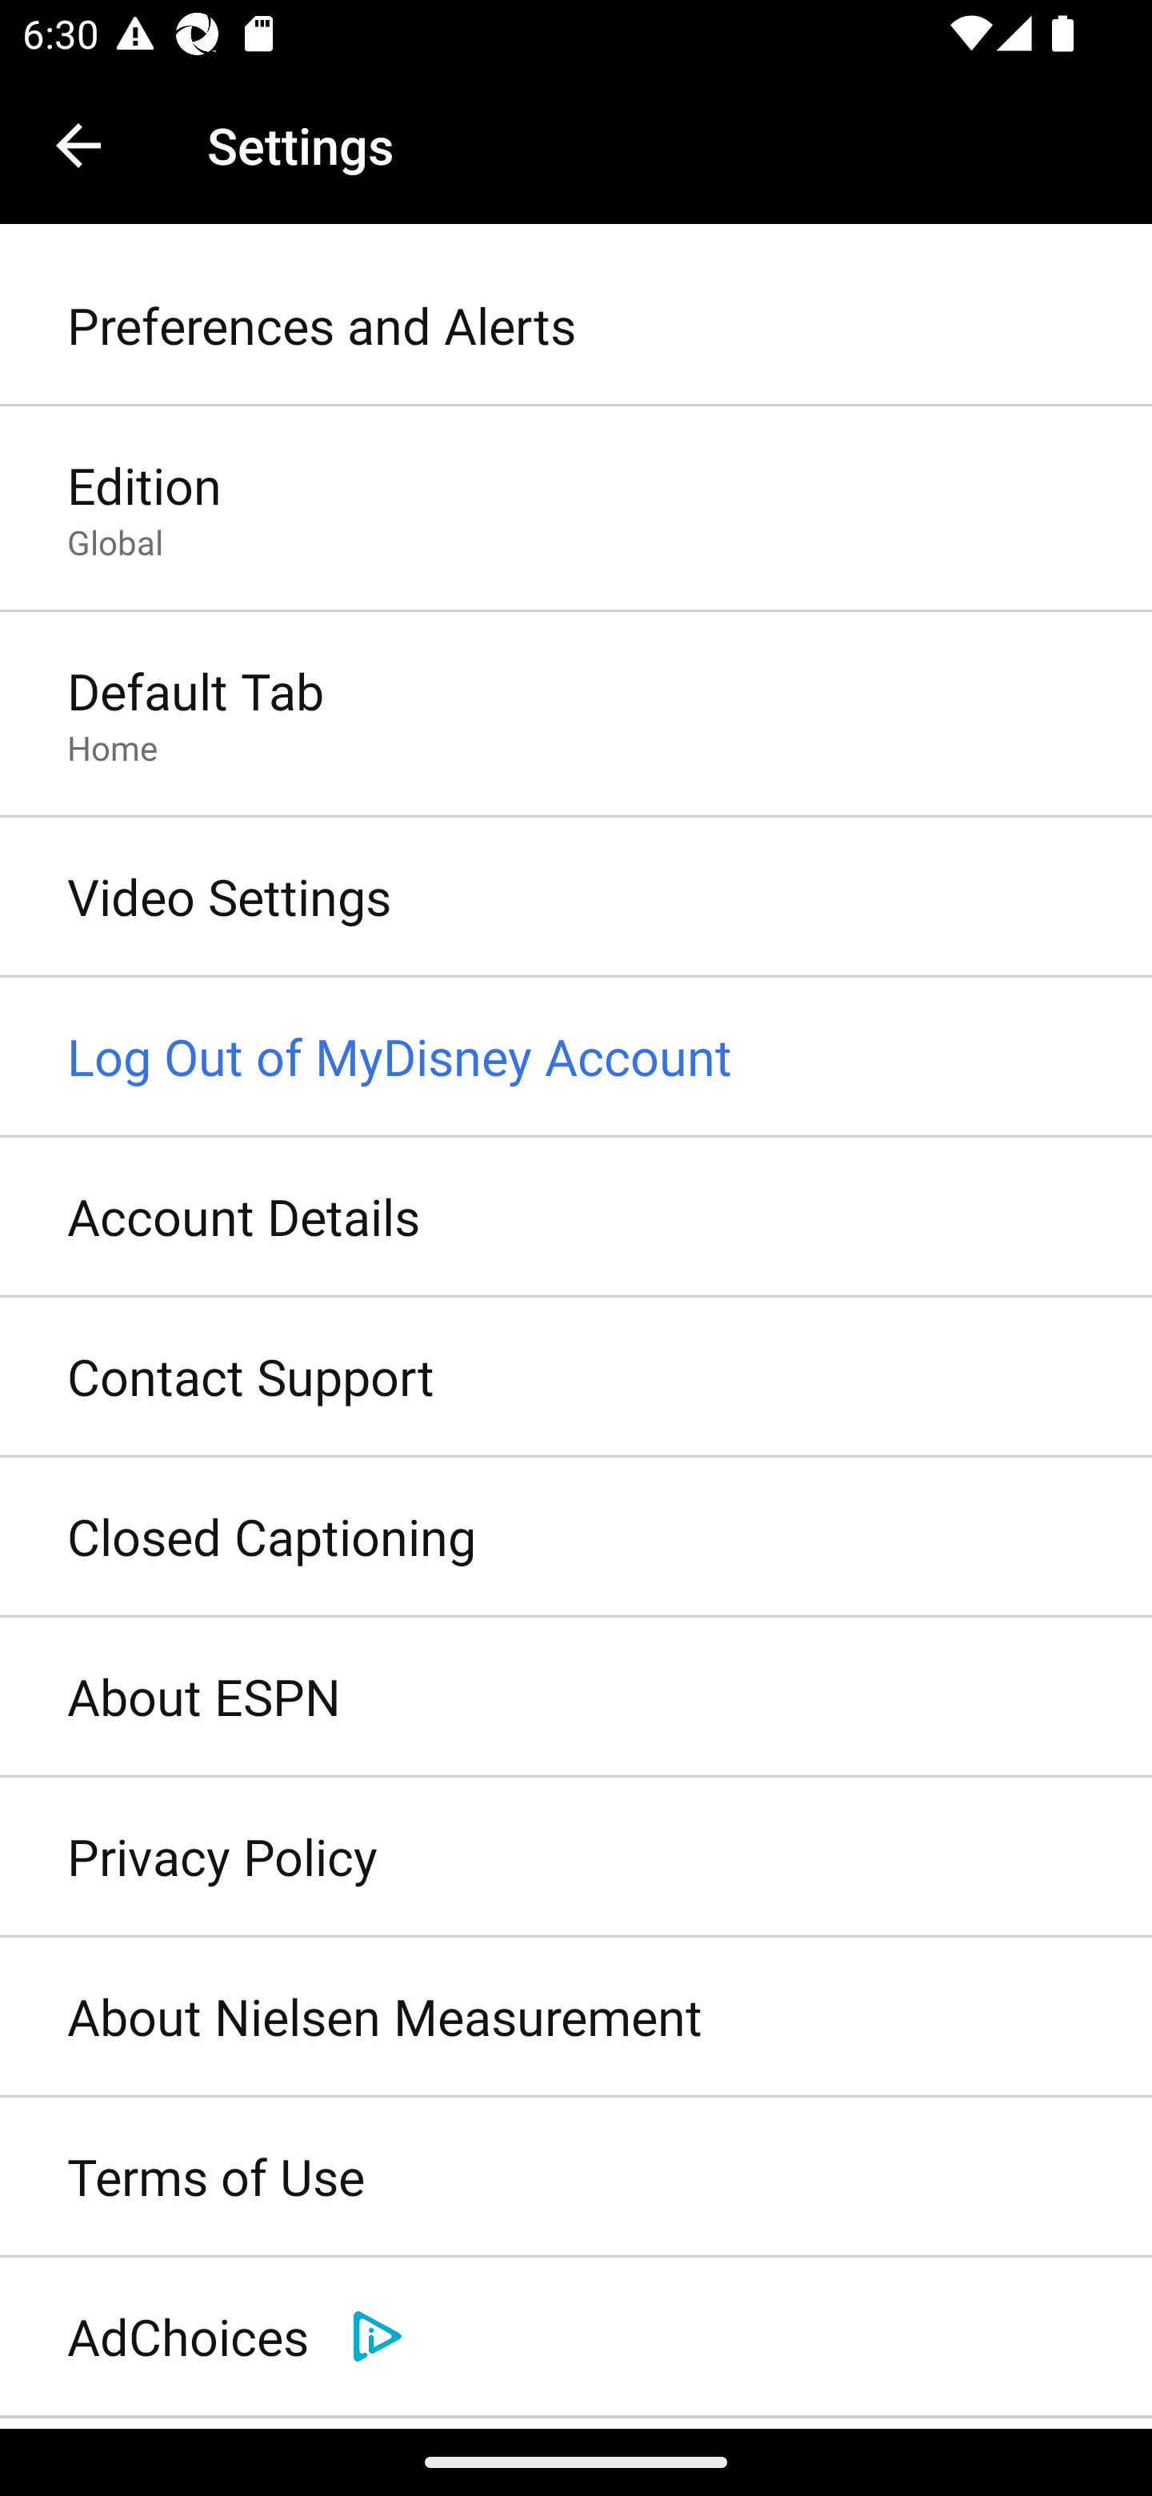  Describe the element at coordinates (576, 1858) in the screenshot. I see `Privacy Policy` at that location.